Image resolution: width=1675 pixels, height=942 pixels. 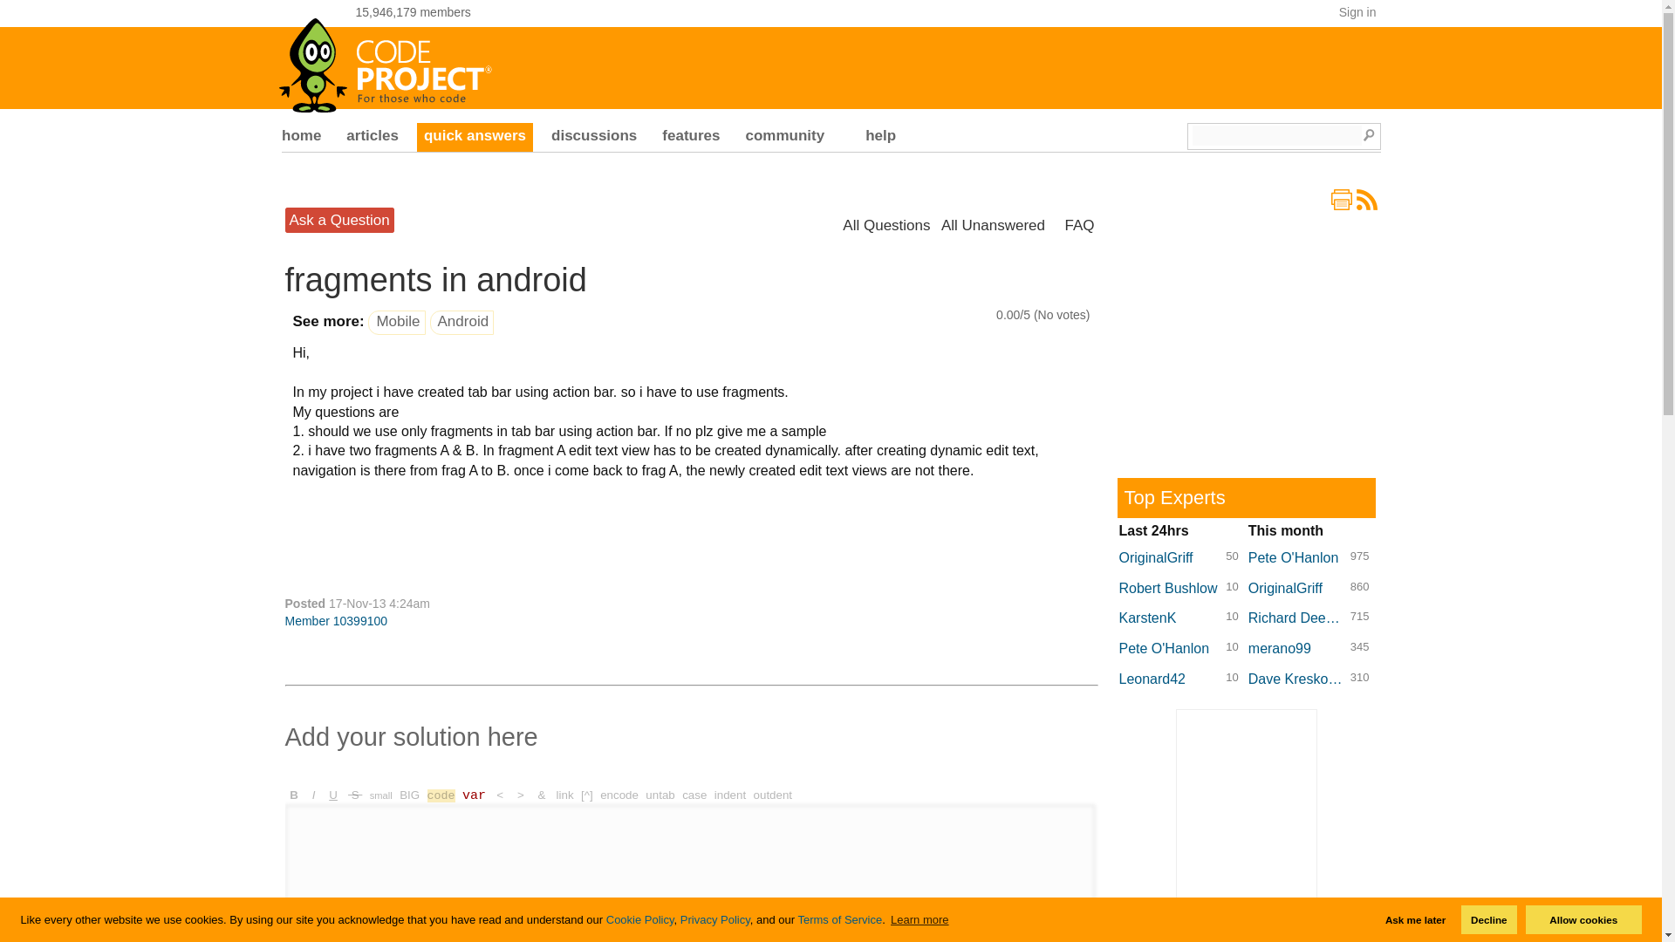 What do you see at coordinates (354, 795) in the screenshot?
I see `Wrap the Selected Text in HTML strike through Tags` at bounding box center [354, 795].